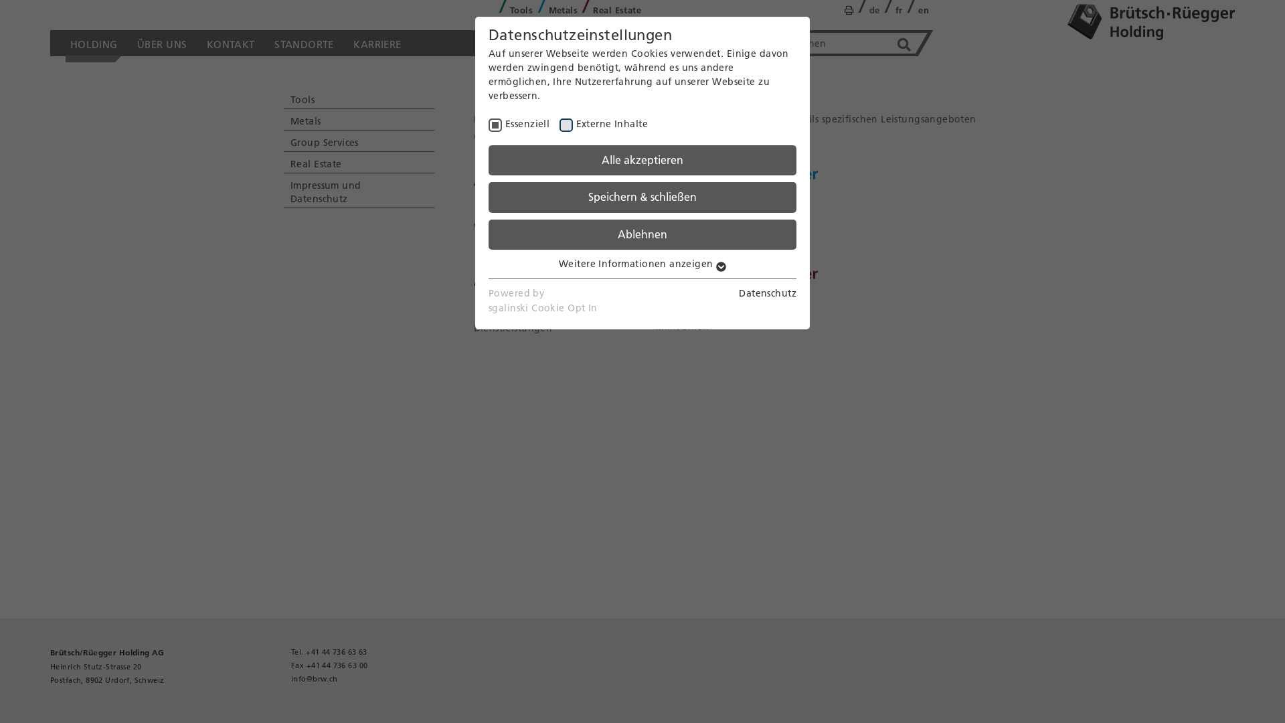 The width and height of the screenshot is (1285, 723). What do you see at coordinates (359, 162) in the screenshot?
I see `Real Estate` at bounding box center [359, 162].